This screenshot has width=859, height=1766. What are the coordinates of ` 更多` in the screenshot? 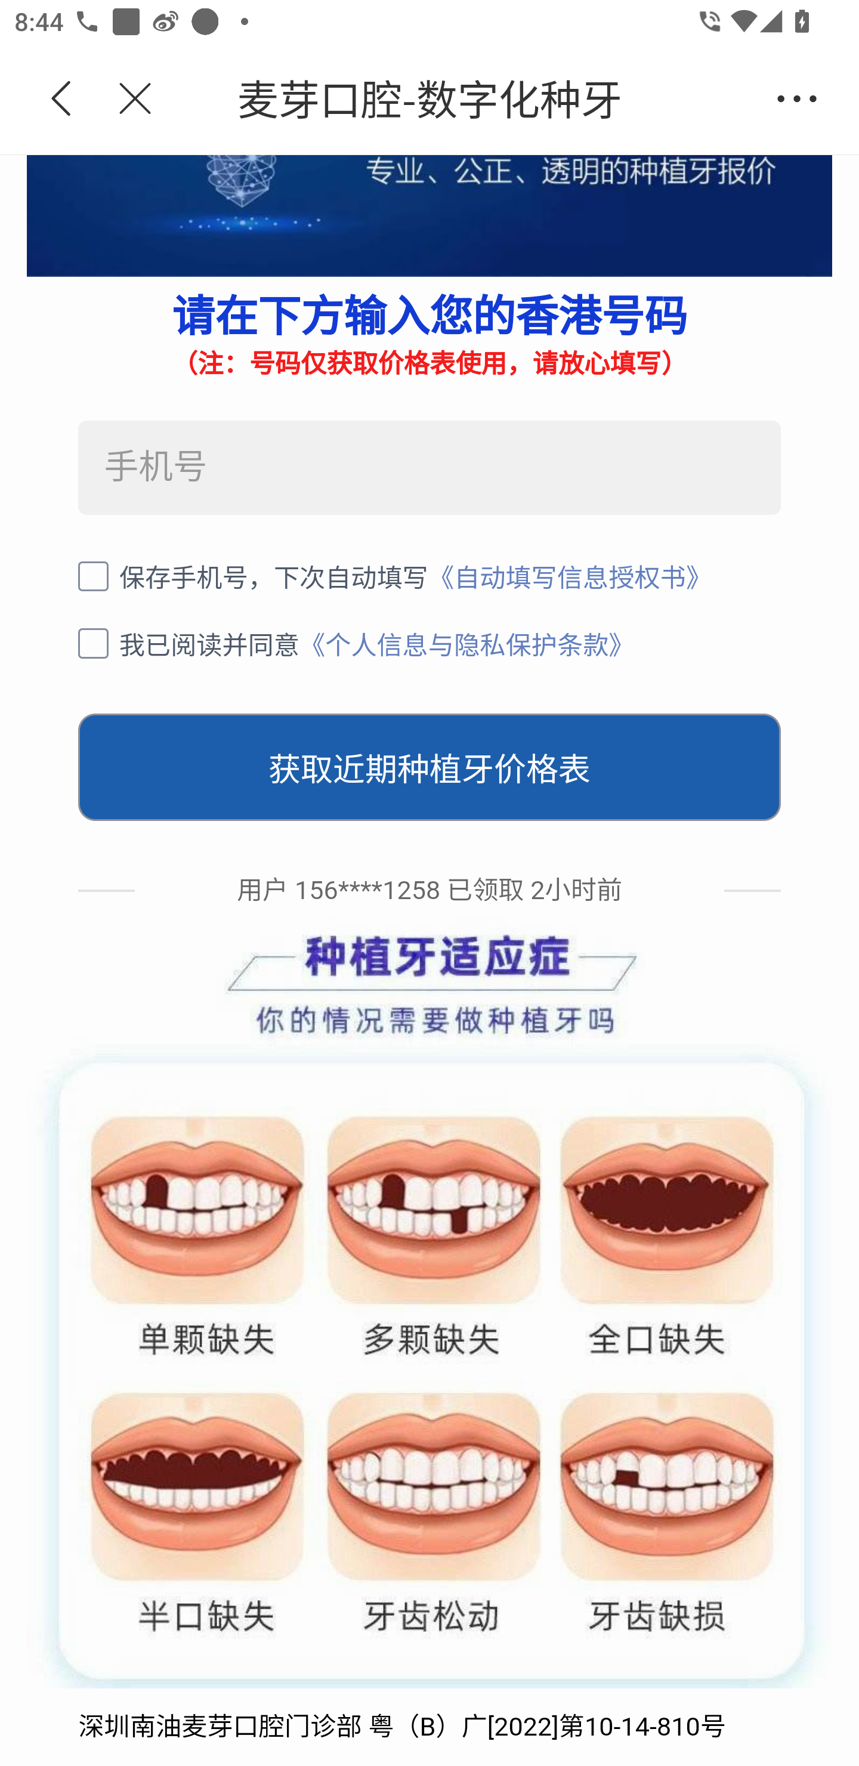 It's located at (797, 99).